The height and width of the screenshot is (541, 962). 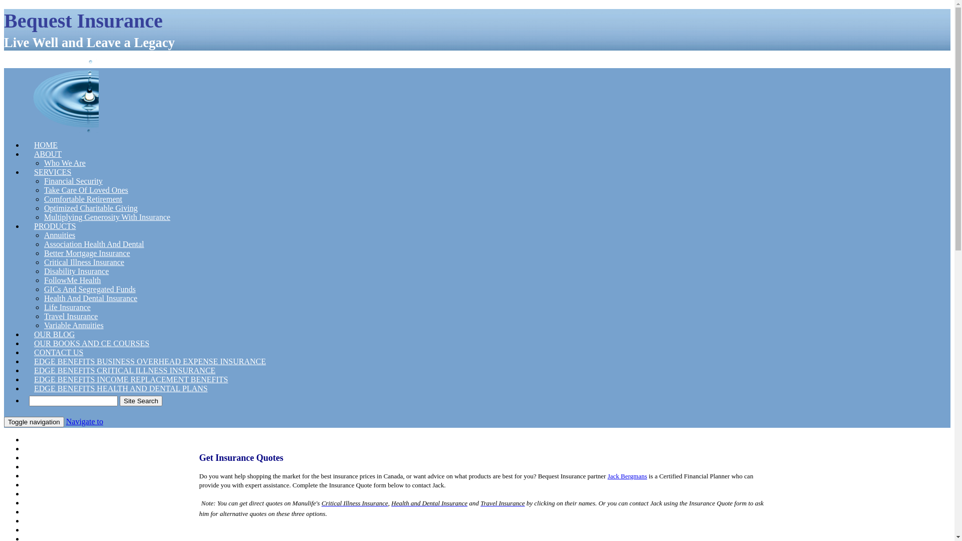 I want to click on ABOUT, so click(x=48, y=449).